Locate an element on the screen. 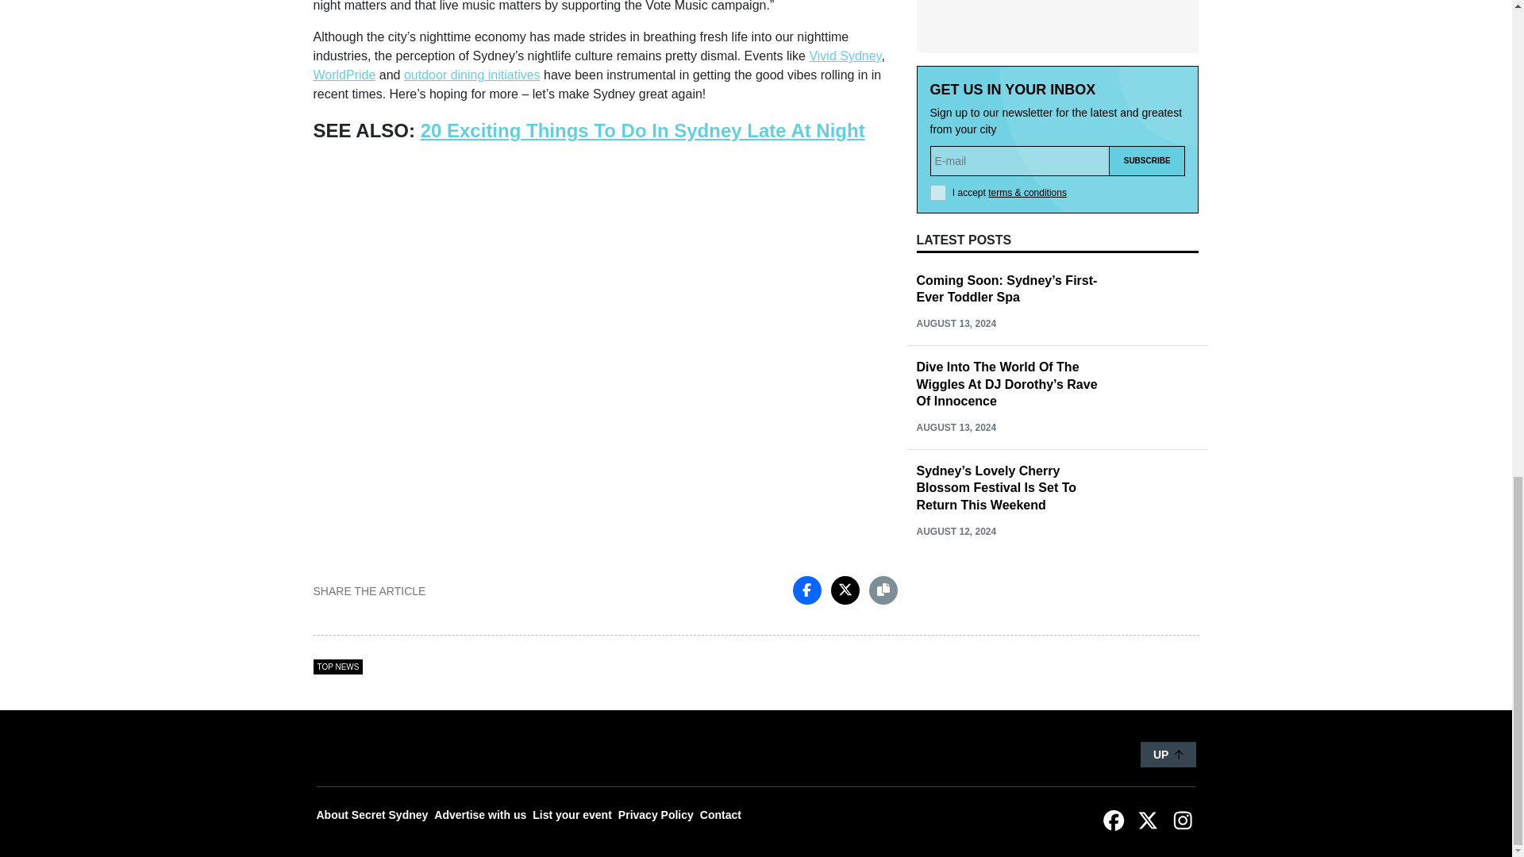  TOP NEWS is located at coordinates (337, 667).